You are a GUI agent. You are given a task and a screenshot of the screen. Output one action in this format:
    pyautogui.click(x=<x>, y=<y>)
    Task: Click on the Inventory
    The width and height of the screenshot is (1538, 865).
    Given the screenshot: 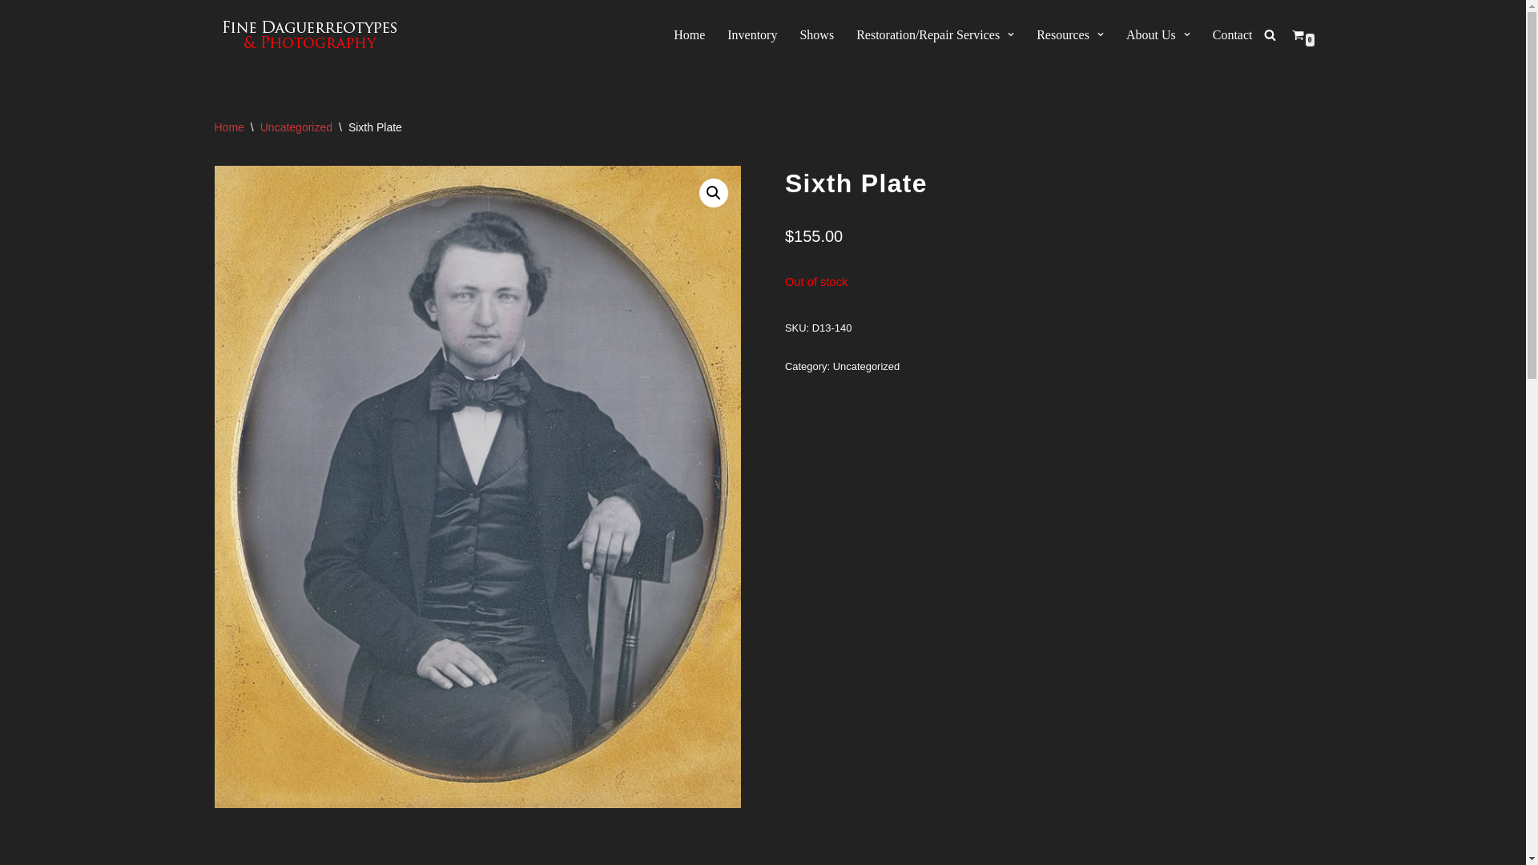 What is the action you would take?
    pyautogui.click(x=751, y=35)
    